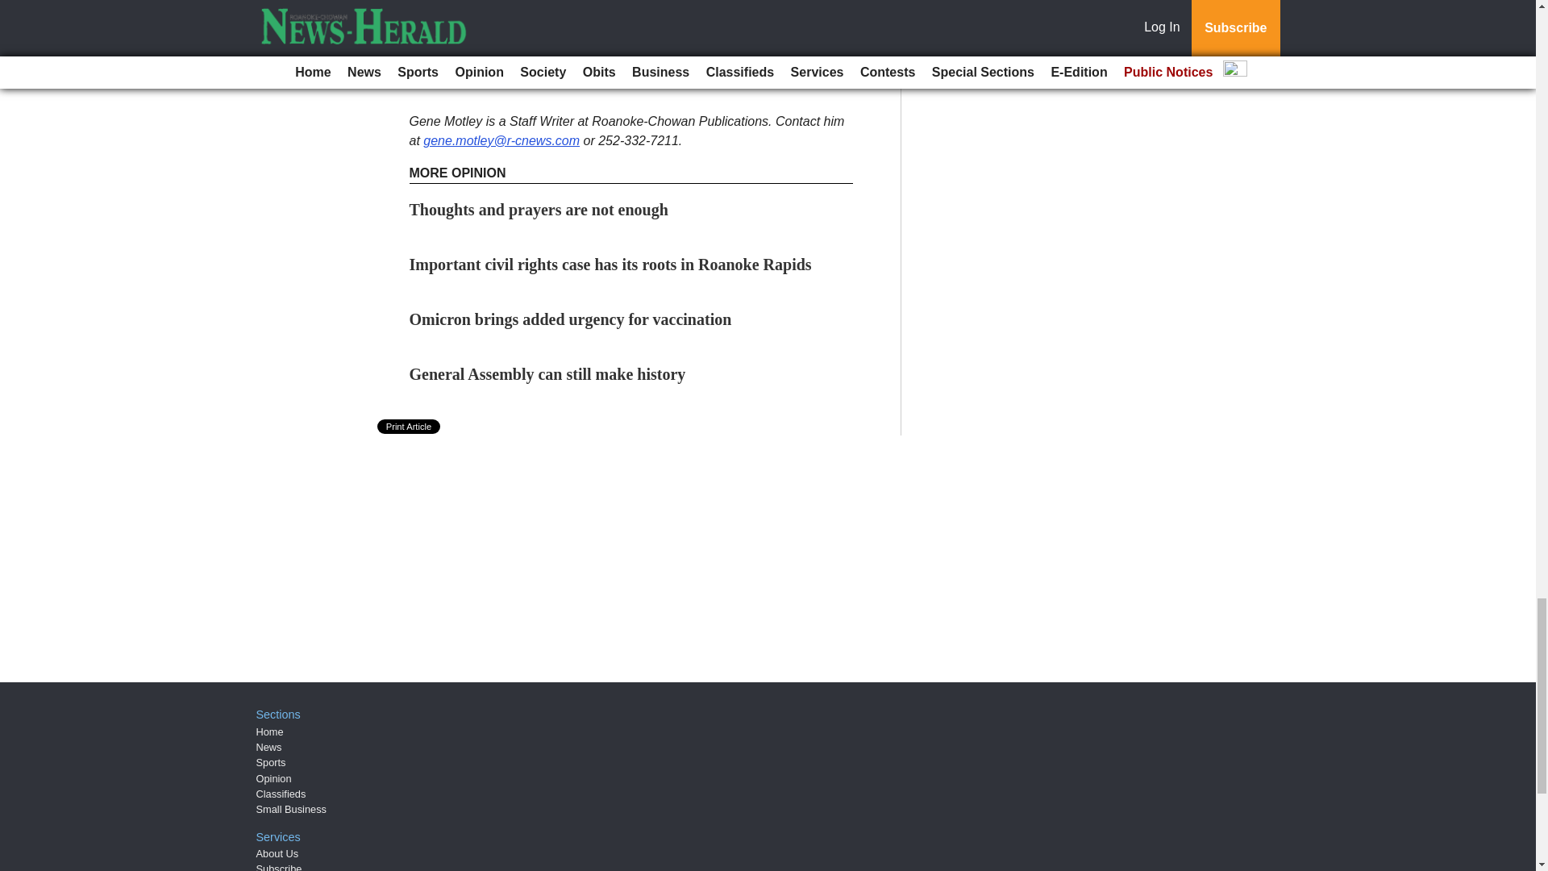 The width and height of the screenshot is (1548, 871). I want to click on Important civil rights case has its roots in Roanoke Rapids, so click(610, 265).